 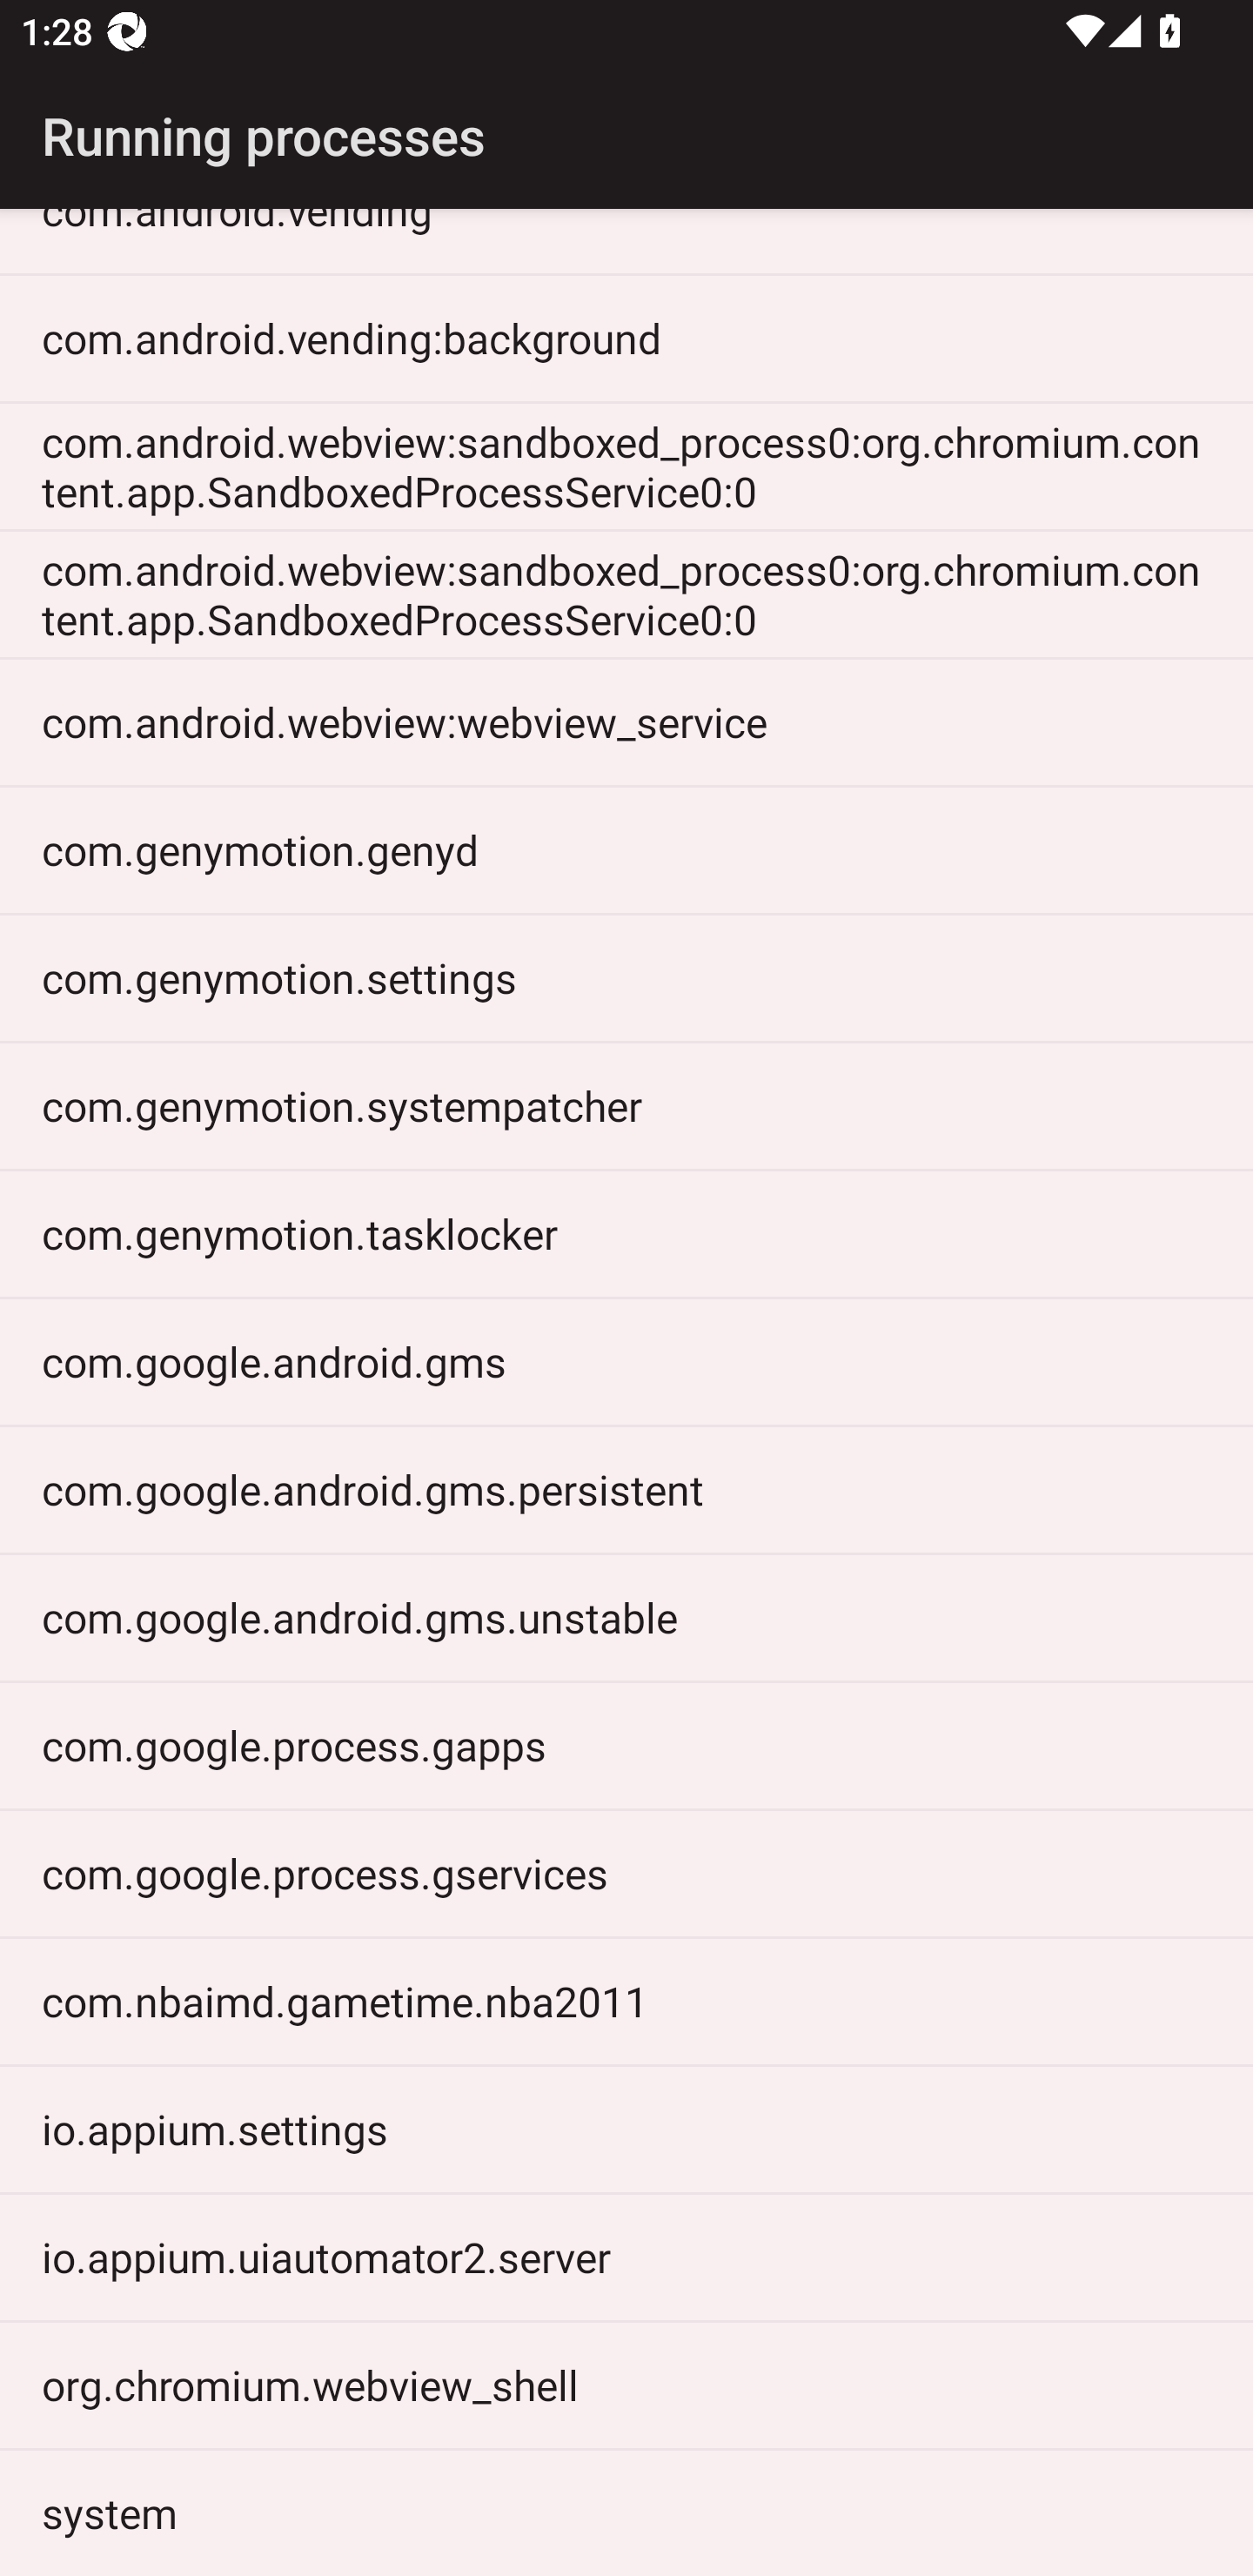 What do you see at coordinates (626, 2385) in the screenshot?
I see `org.chromium.webview_shell` at bounding box center [626, 2385].